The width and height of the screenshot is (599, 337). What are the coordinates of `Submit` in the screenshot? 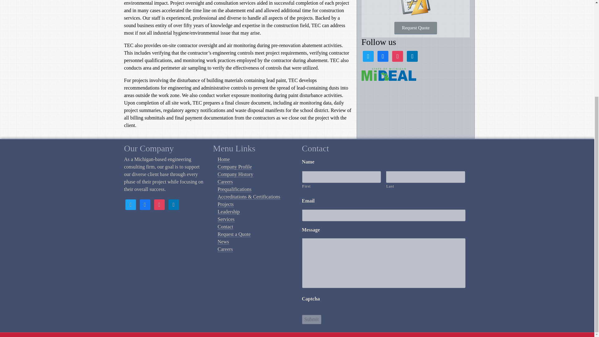 It's located at (311, 319).